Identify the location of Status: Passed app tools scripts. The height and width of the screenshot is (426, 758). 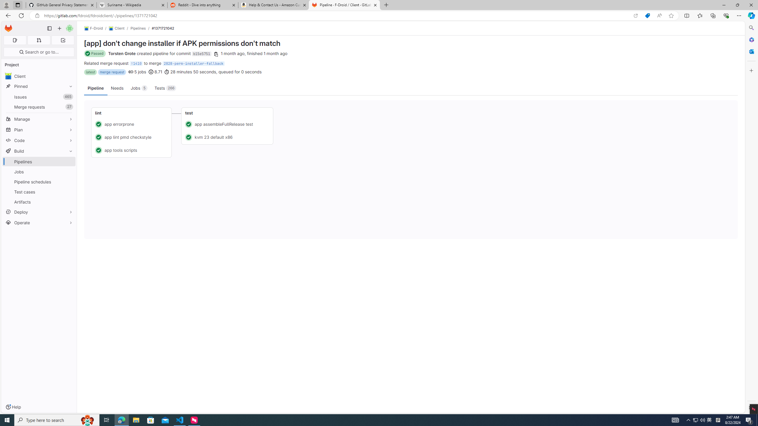
(131, 150).